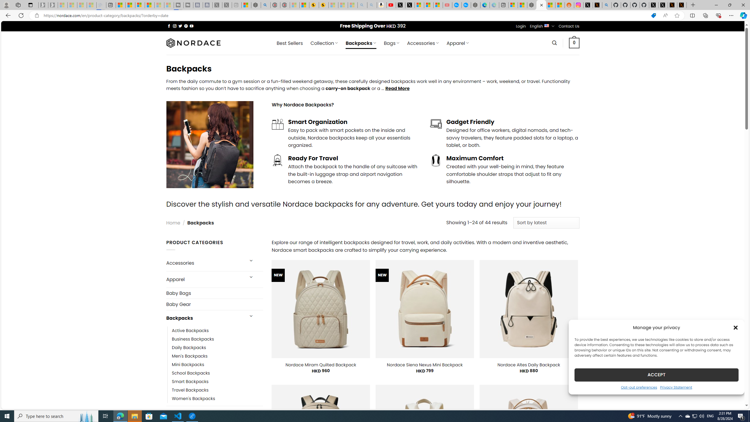  What do you see at coordinates (290, 43) in the screenshot?
I see `  Best Sellers` at bounding box center [290, 43].